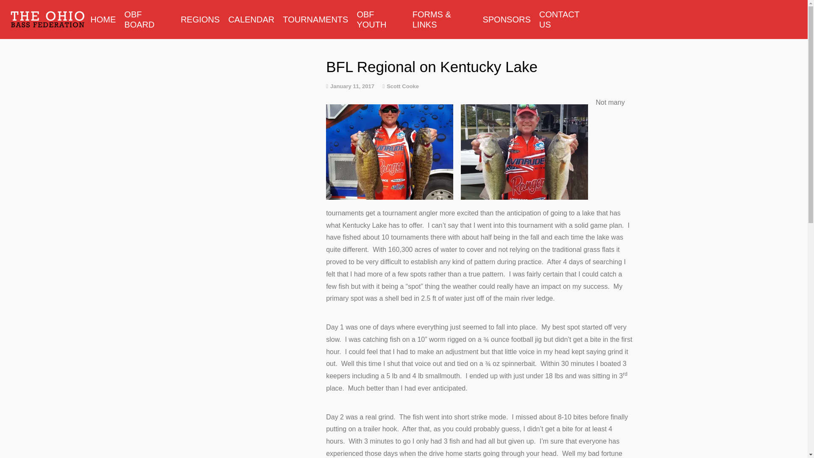 The width and height of the screenshot is (814, 458). I want to click on CONTACT US, so click(566, 20).